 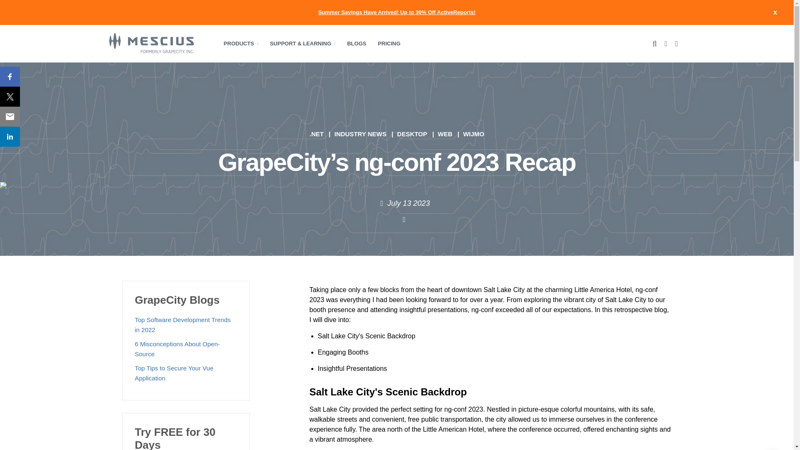 What do you see at coordinates (412, 134) in the screenshot?
I see `Desktop` at bounding box center [412, 134].